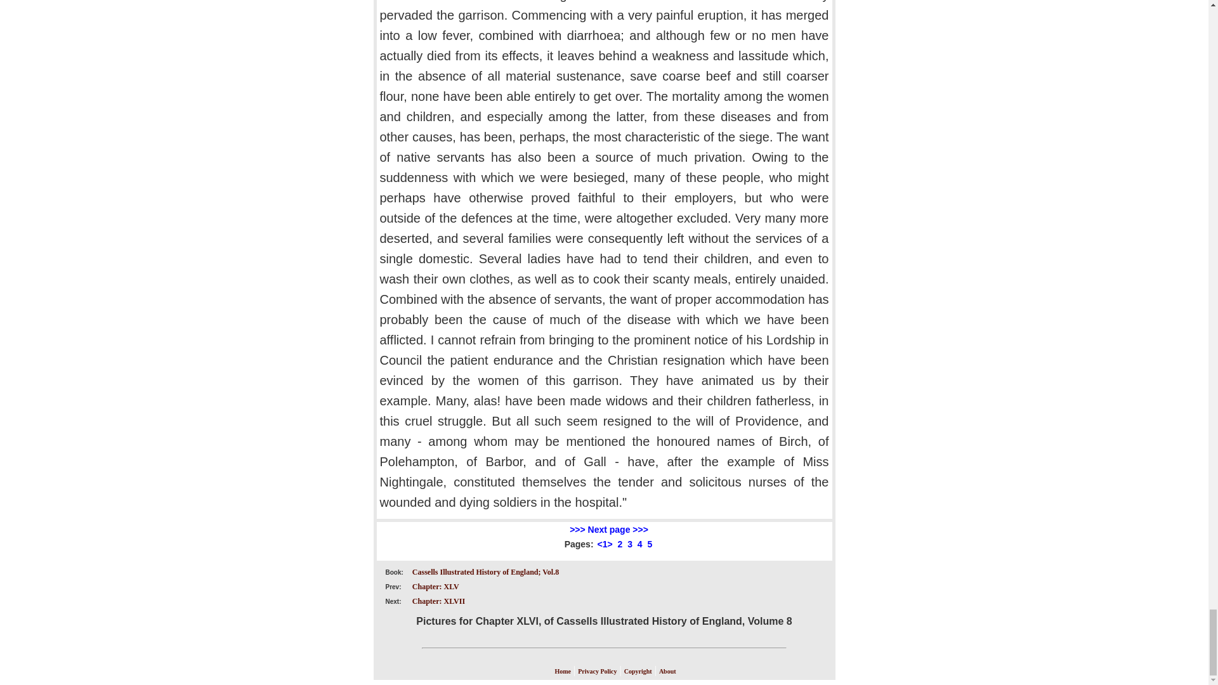  I want to click on 2, so click(620, 544).